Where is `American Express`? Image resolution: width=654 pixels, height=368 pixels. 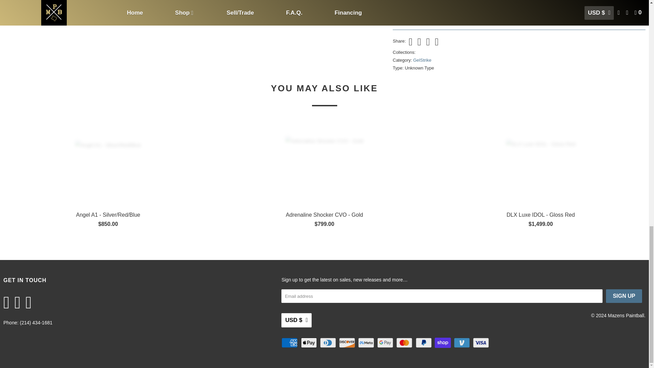
American Express is located at coordinates (290, 343).